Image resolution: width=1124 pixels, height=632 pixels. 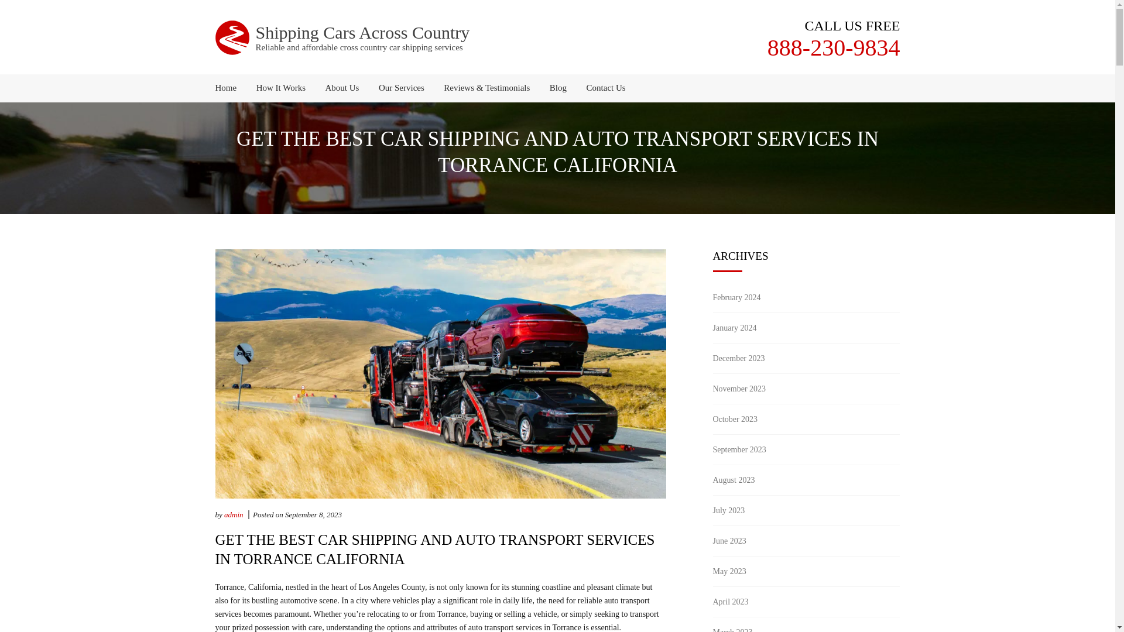 I want to click on 888-230-9834, so click(x=834, y=47).